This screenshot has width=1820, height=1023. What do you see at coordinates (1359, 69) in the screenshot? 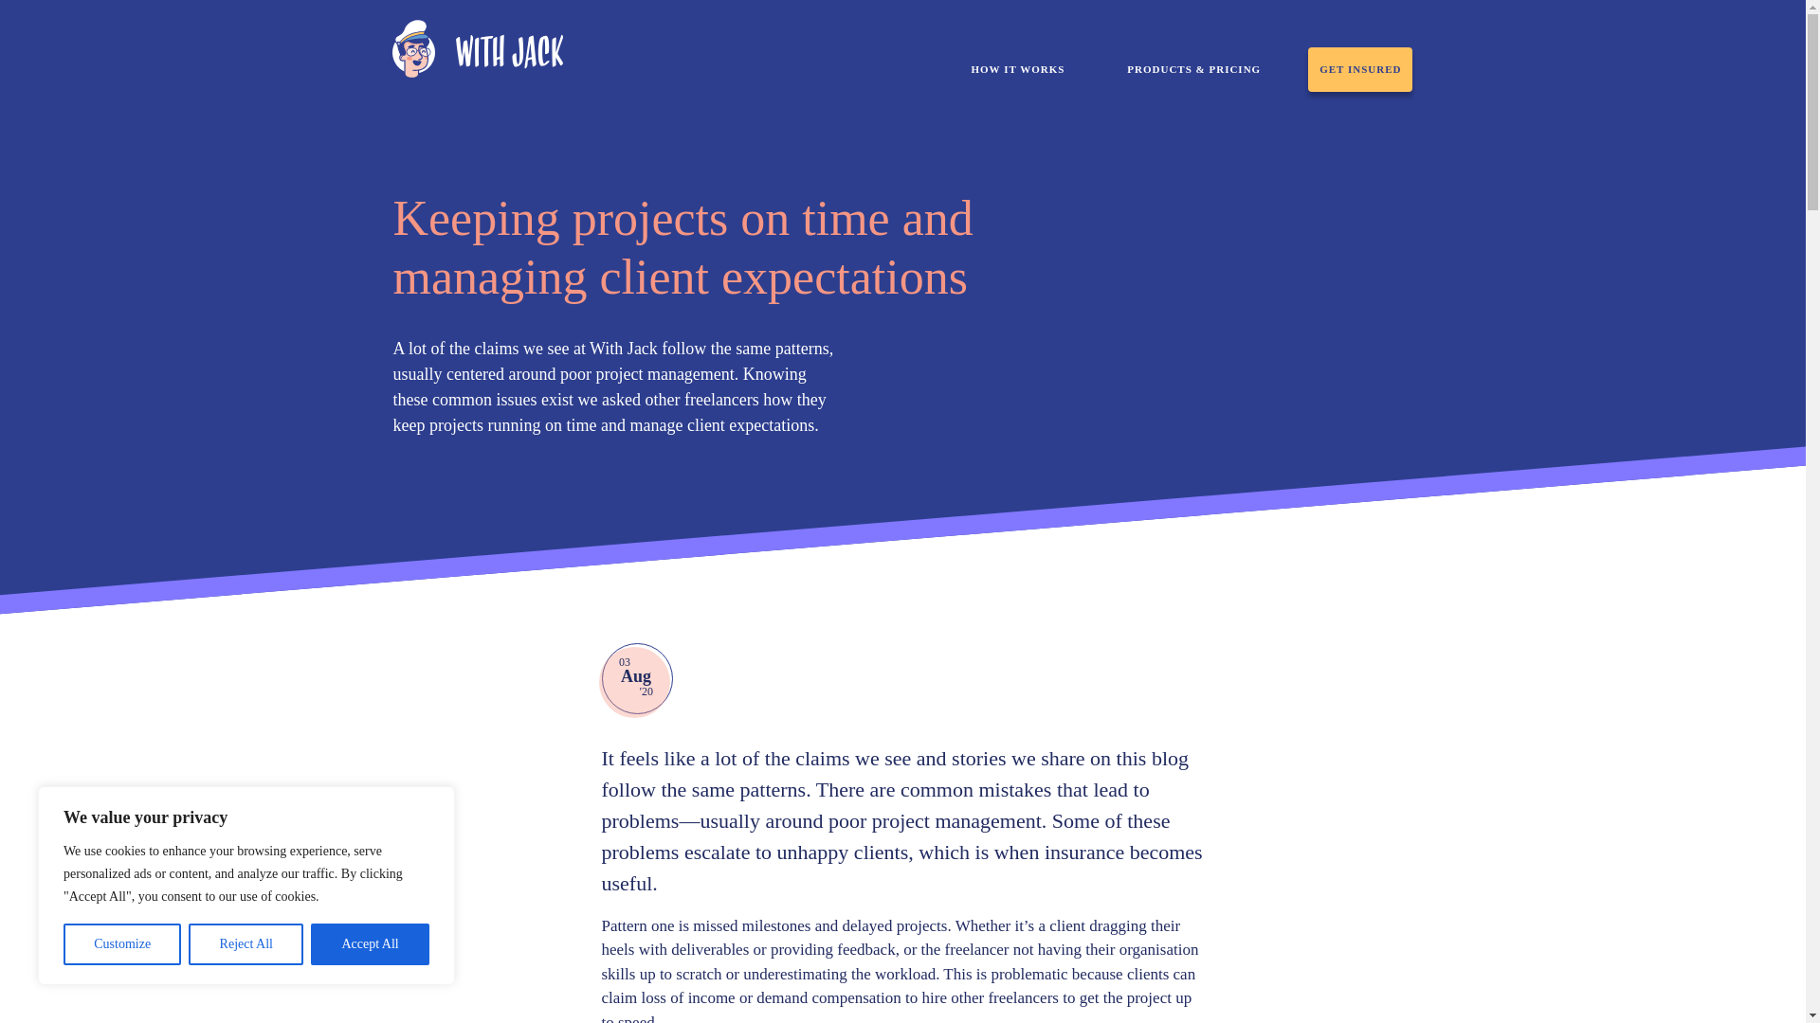
I see `GET INSURED` at bounding box center [1359, 69].